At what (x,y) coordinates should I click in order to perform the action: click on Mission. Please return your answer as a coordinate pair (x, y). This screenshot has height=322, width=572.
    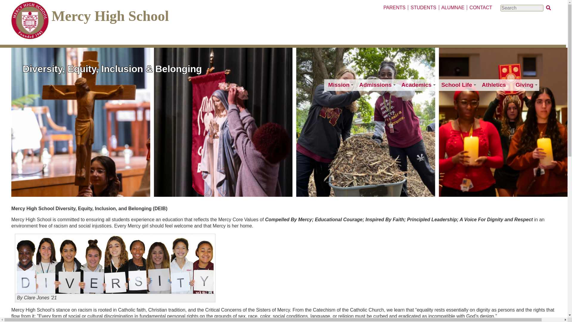
    Looking at the image, I should click on (340, 85).